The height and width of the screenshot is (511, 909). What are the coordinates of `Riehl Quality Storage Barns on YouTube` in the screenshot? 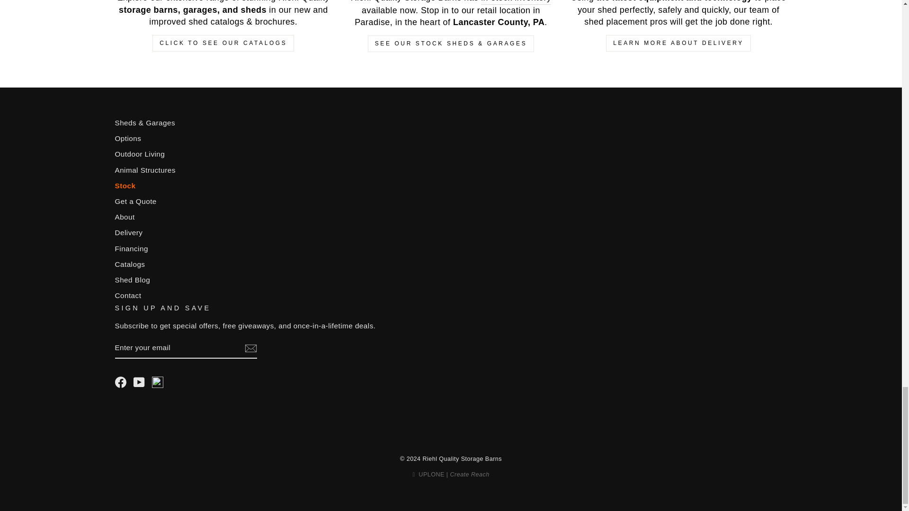 It's located at (139, 382).